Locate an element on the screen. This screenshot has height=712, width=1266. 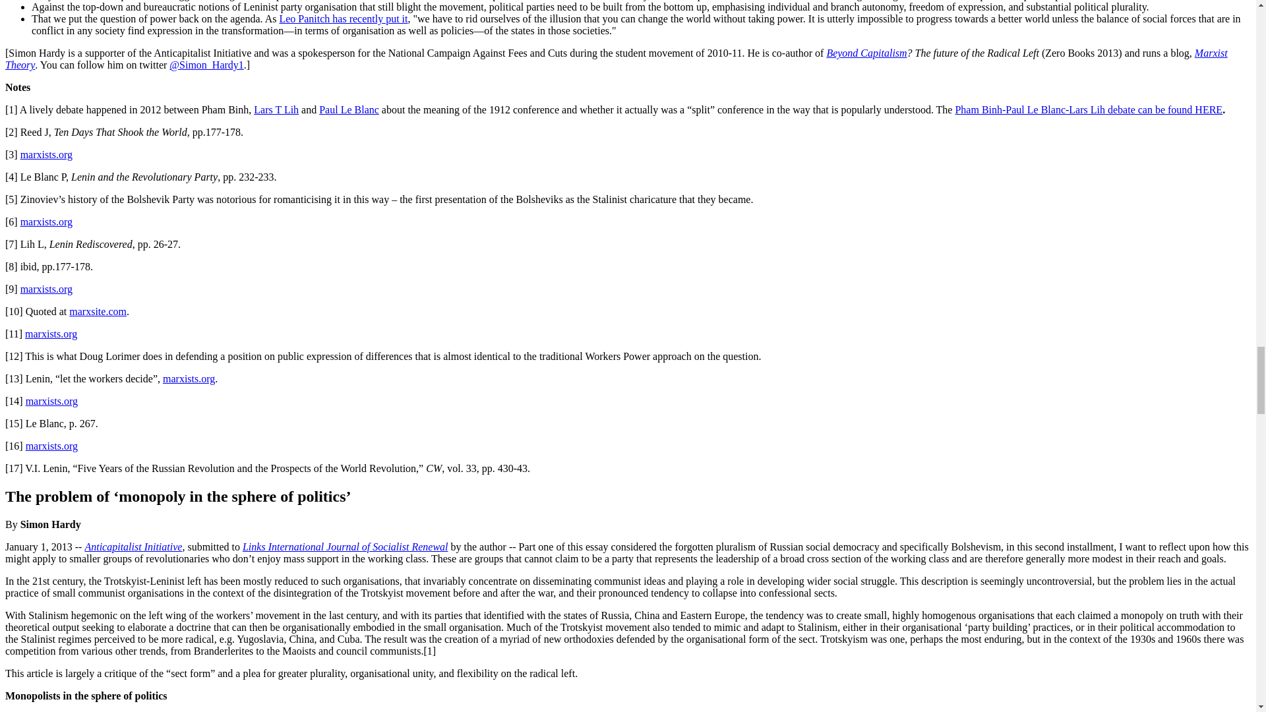
marxists.org is located at coordinates (46, 289).